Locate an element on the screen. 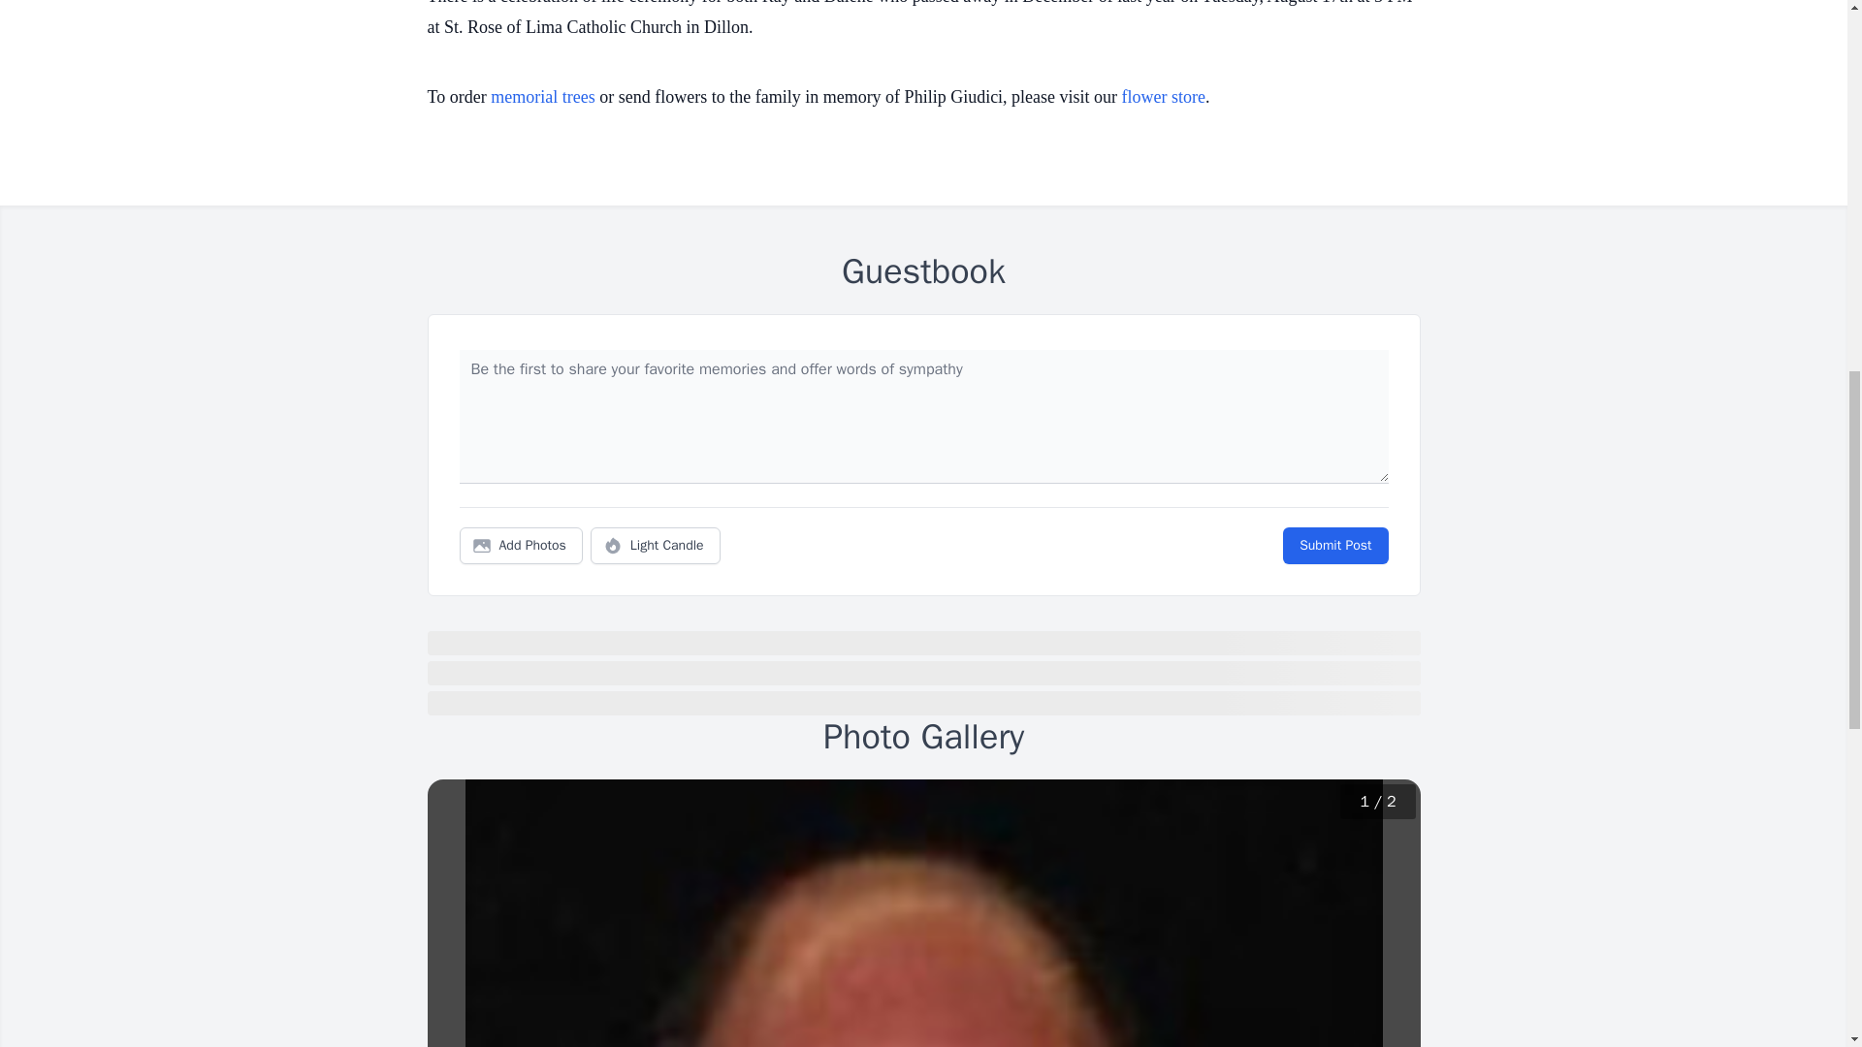 The width and height of the screenshot is (1862, 1047). Light Candle is located at coordinates (656, 546).